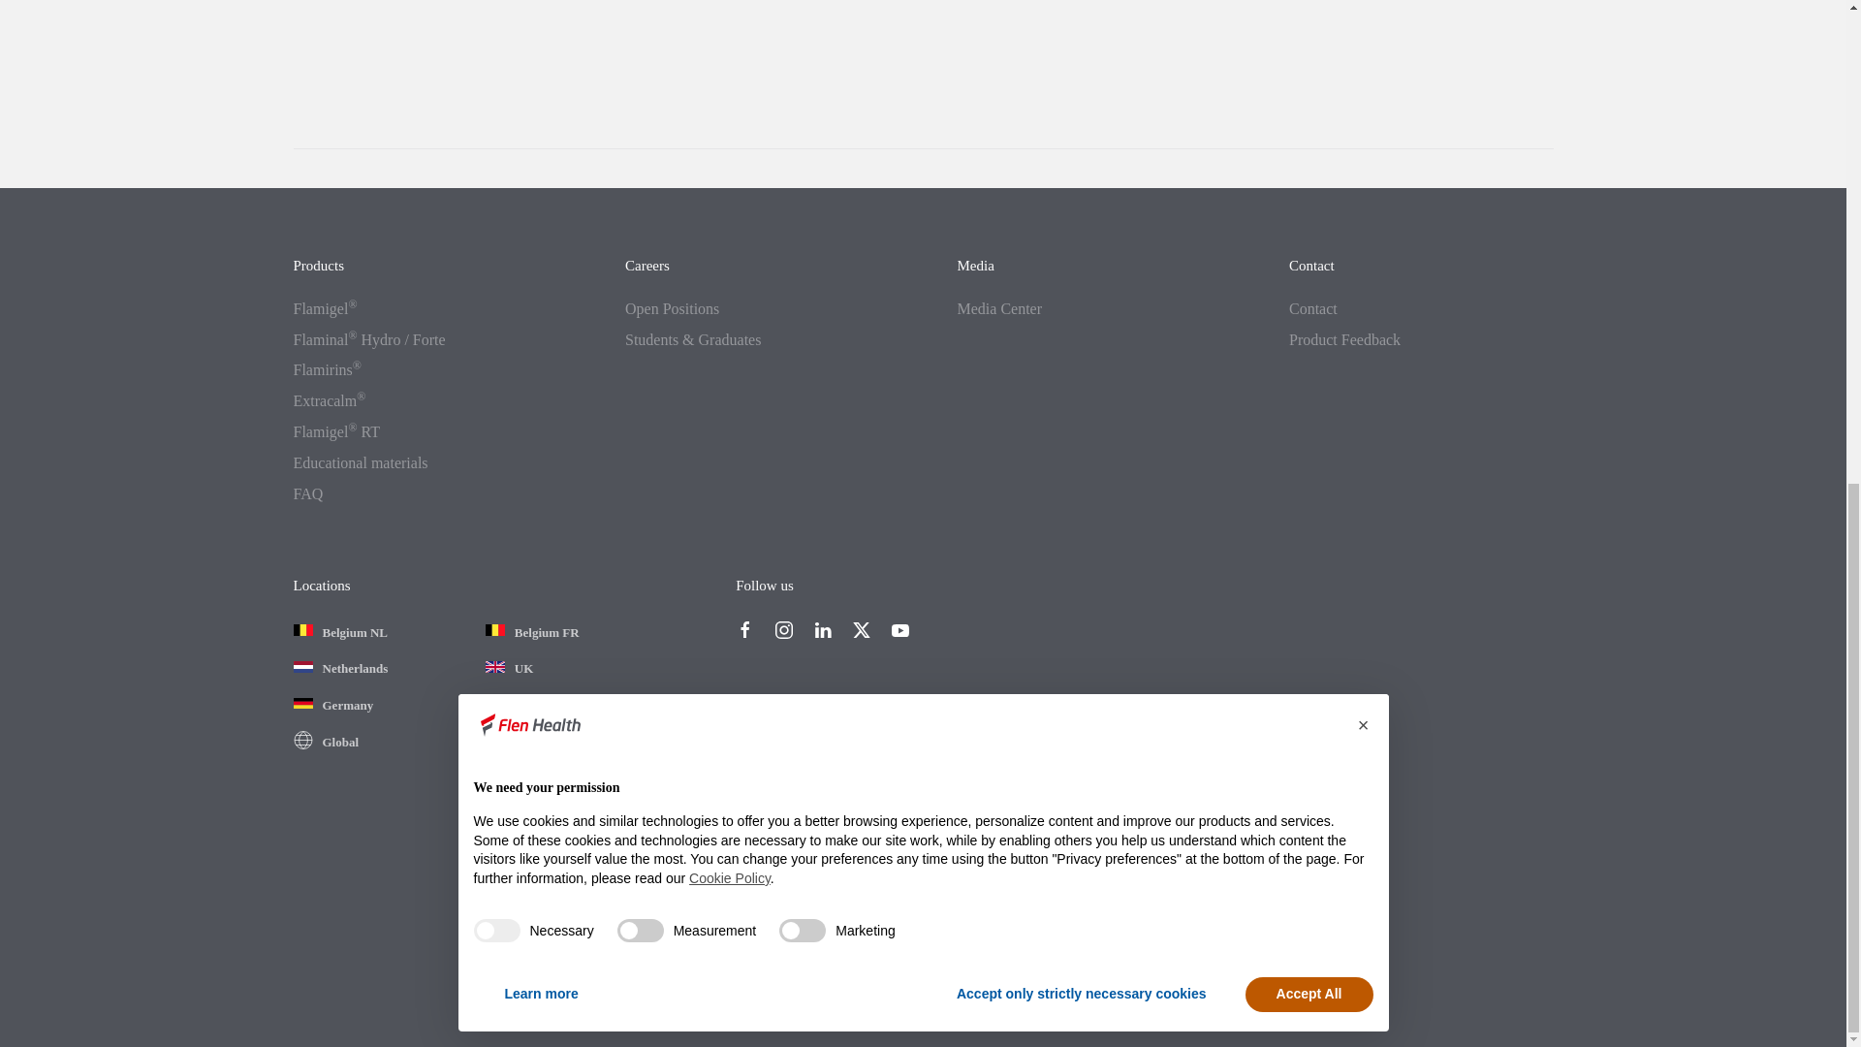 The height and width of the screenshot is (1047, 1861). Describe the element at coordinates (803, 35) in the screenshot. I see `false` at that location.